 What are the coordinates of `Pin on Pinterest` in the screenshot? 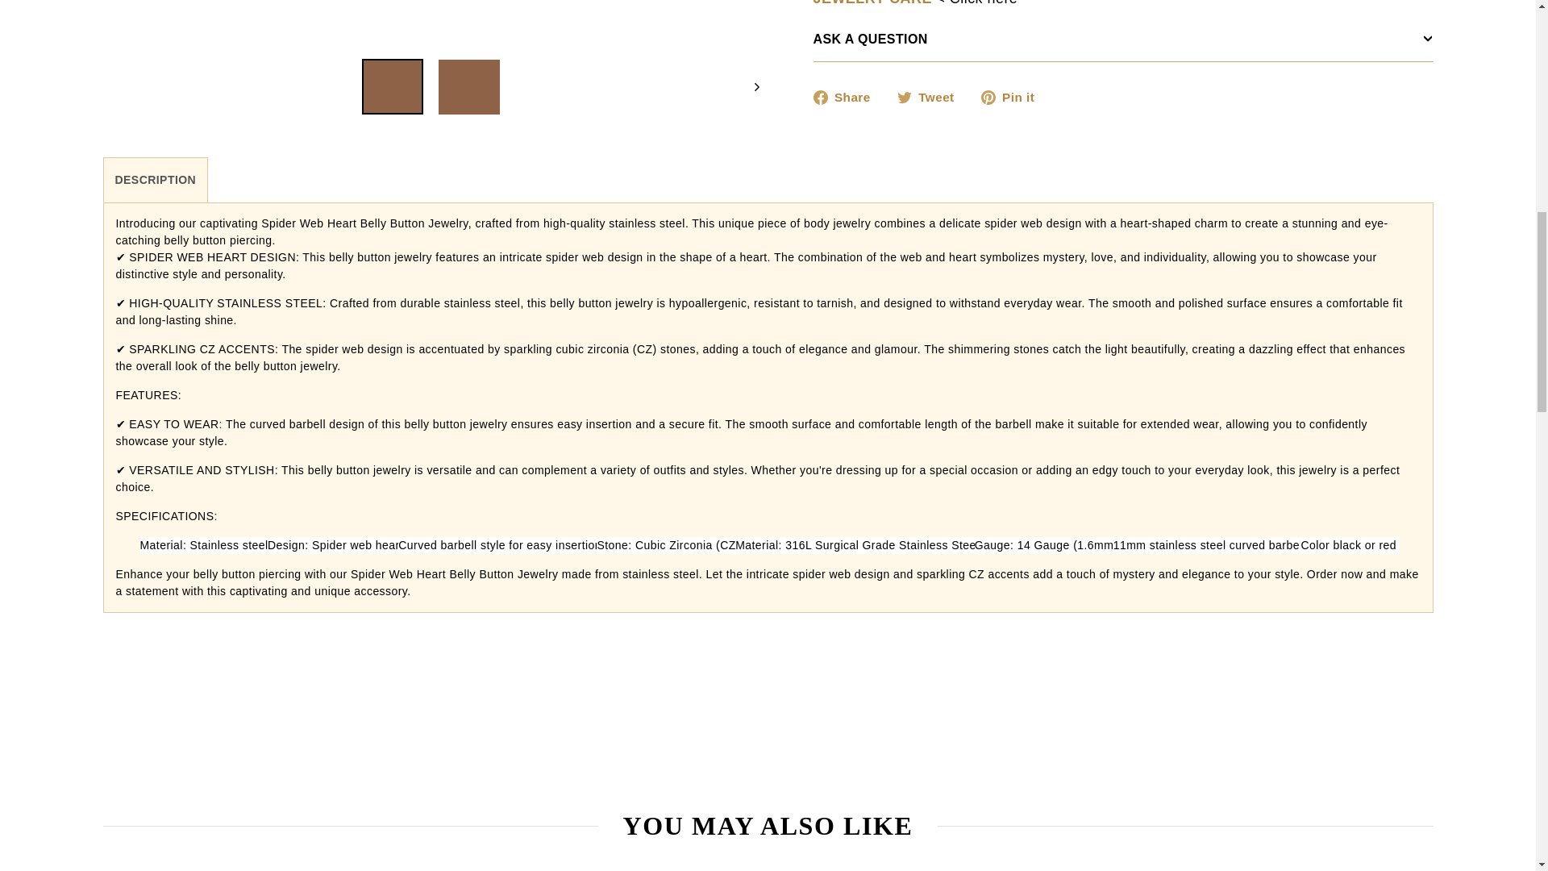 It's located at (1014, 50).